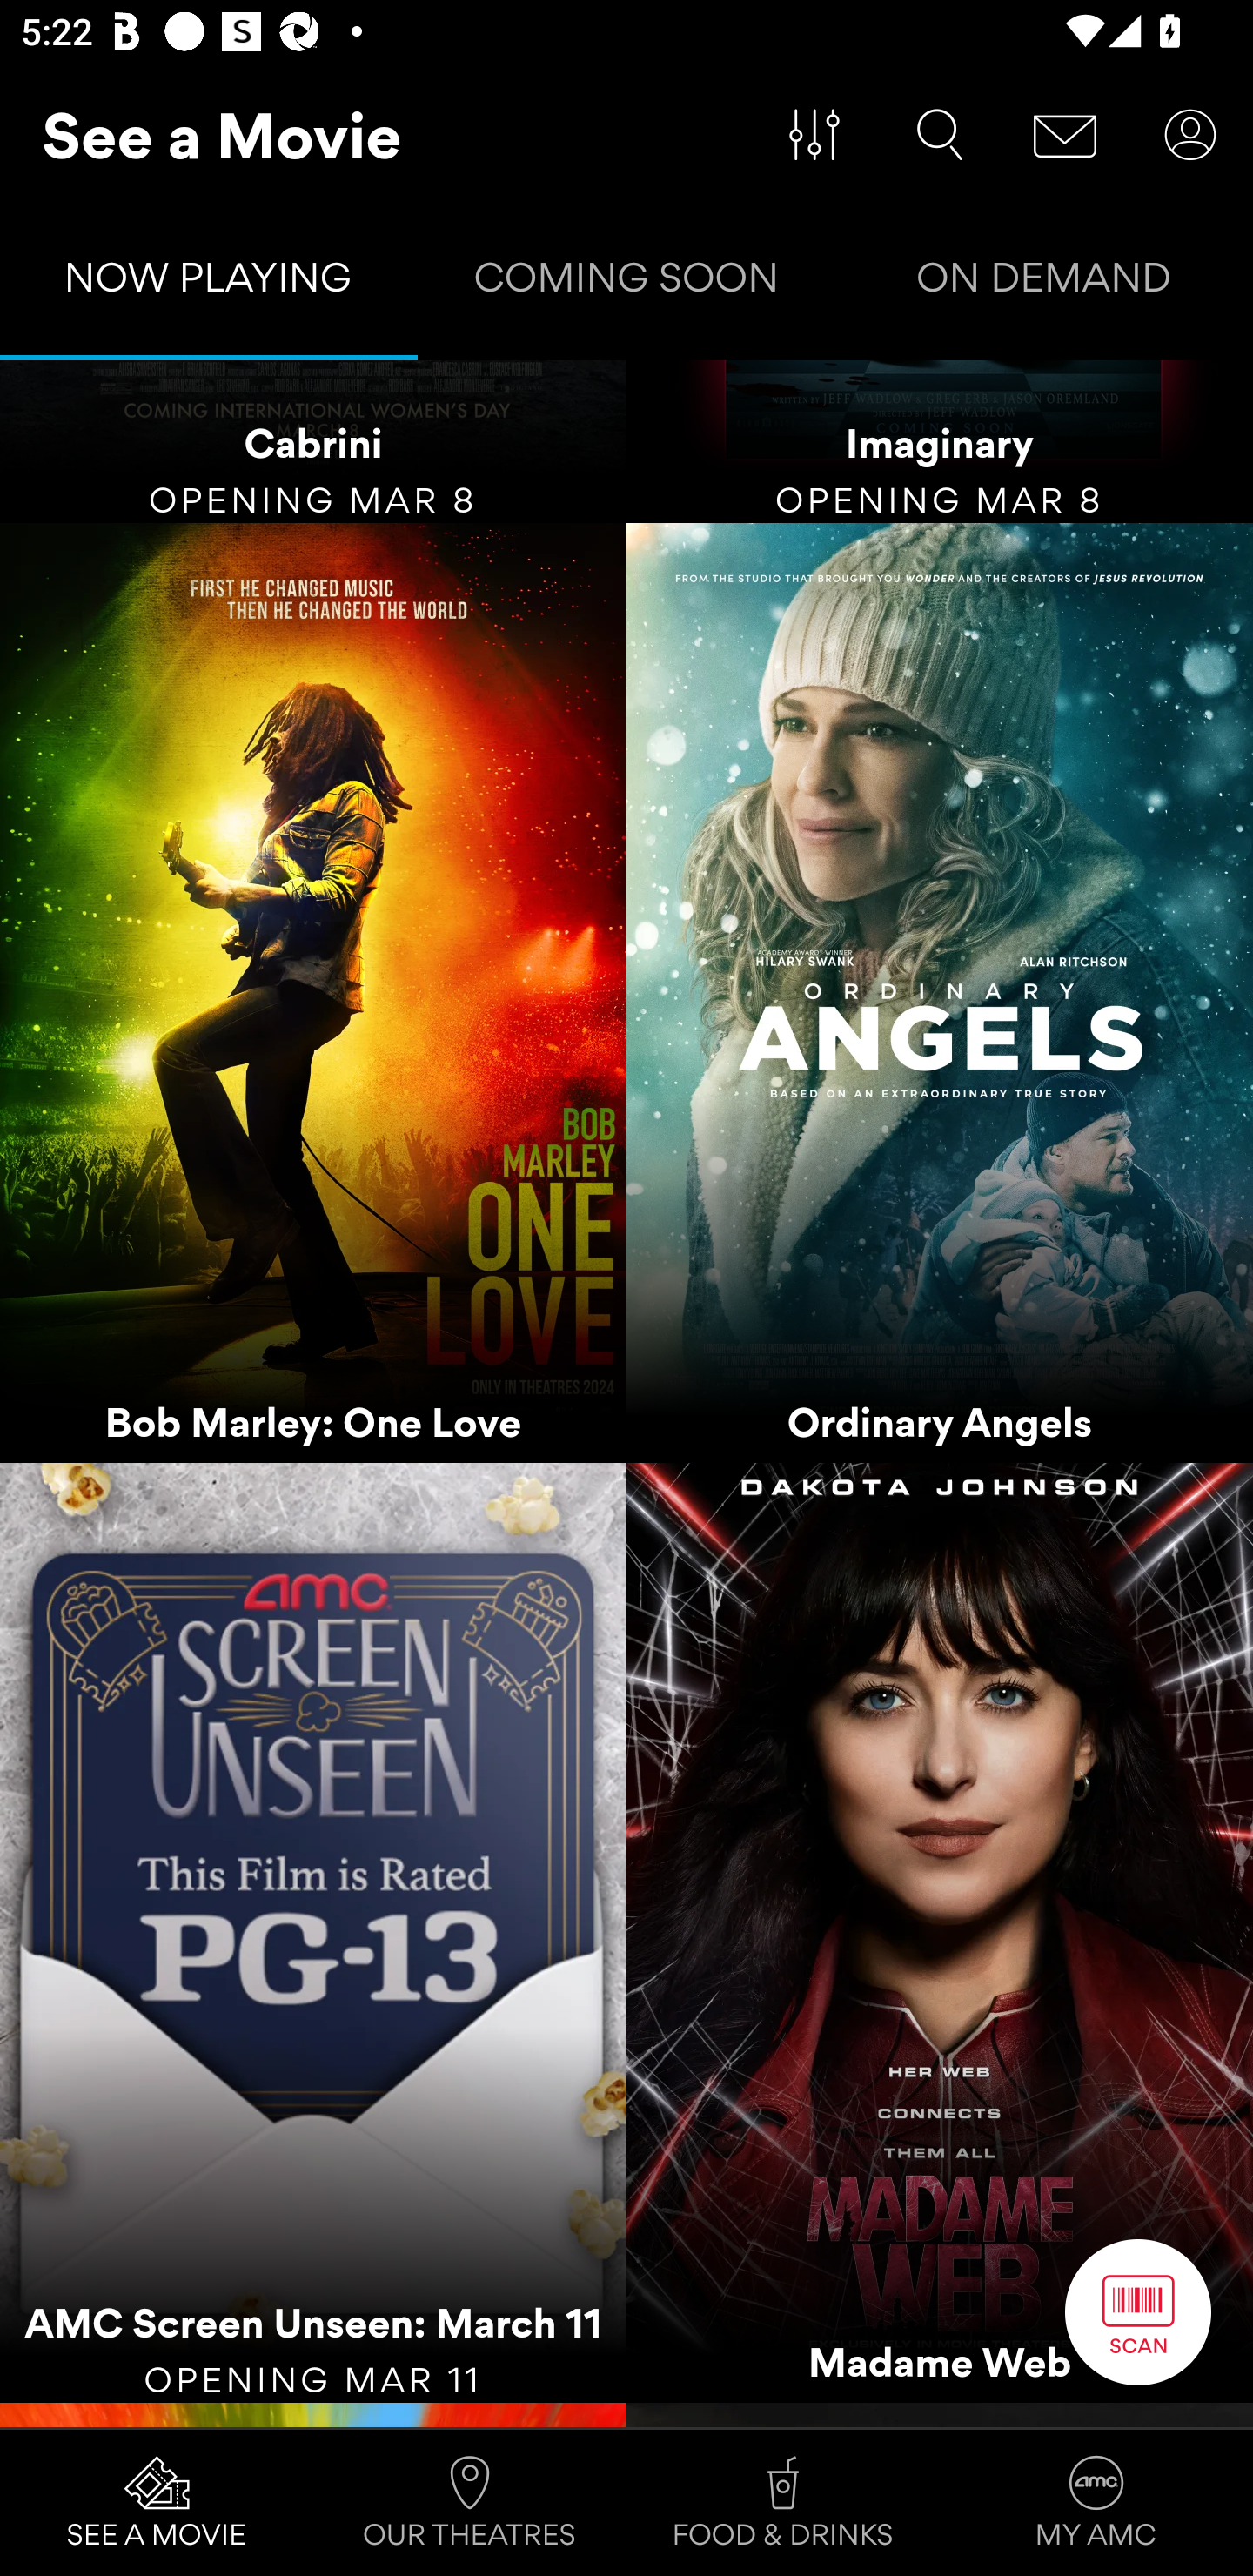 Image resolution: width=1253 pixels, height=2576 pixels. Describe the element at coordinates (209, 284) in the screenshot. I see `NOW PLAYING
Tab 1 of 3` at that location.